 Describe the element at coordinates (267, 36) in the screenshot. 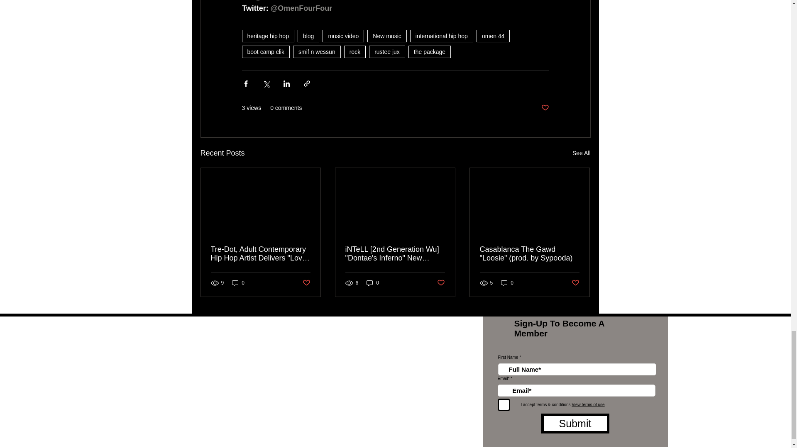

I see `heritage hip hop` at that location.